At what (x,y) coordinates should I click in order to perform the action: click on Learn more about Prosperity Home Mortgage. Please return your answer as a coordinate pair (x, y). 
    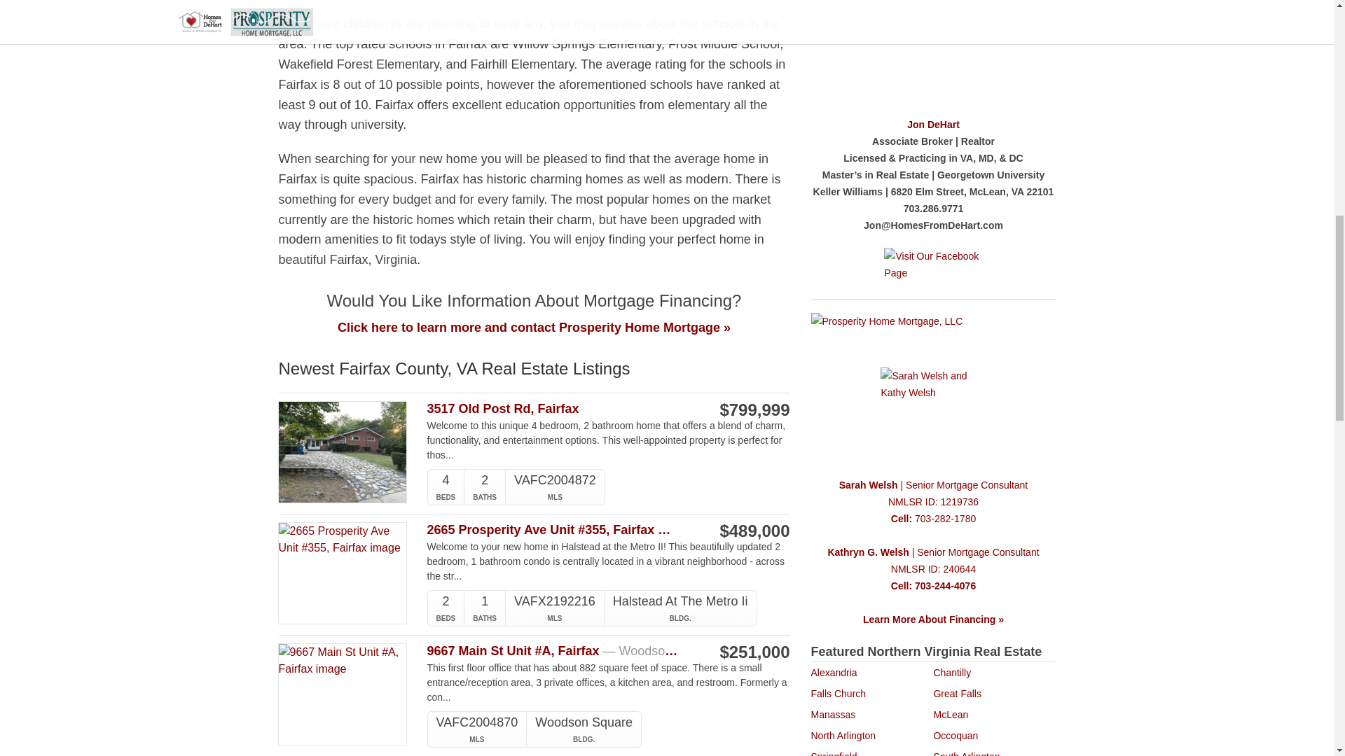
    Looking at the image, I should click on (933, 510).